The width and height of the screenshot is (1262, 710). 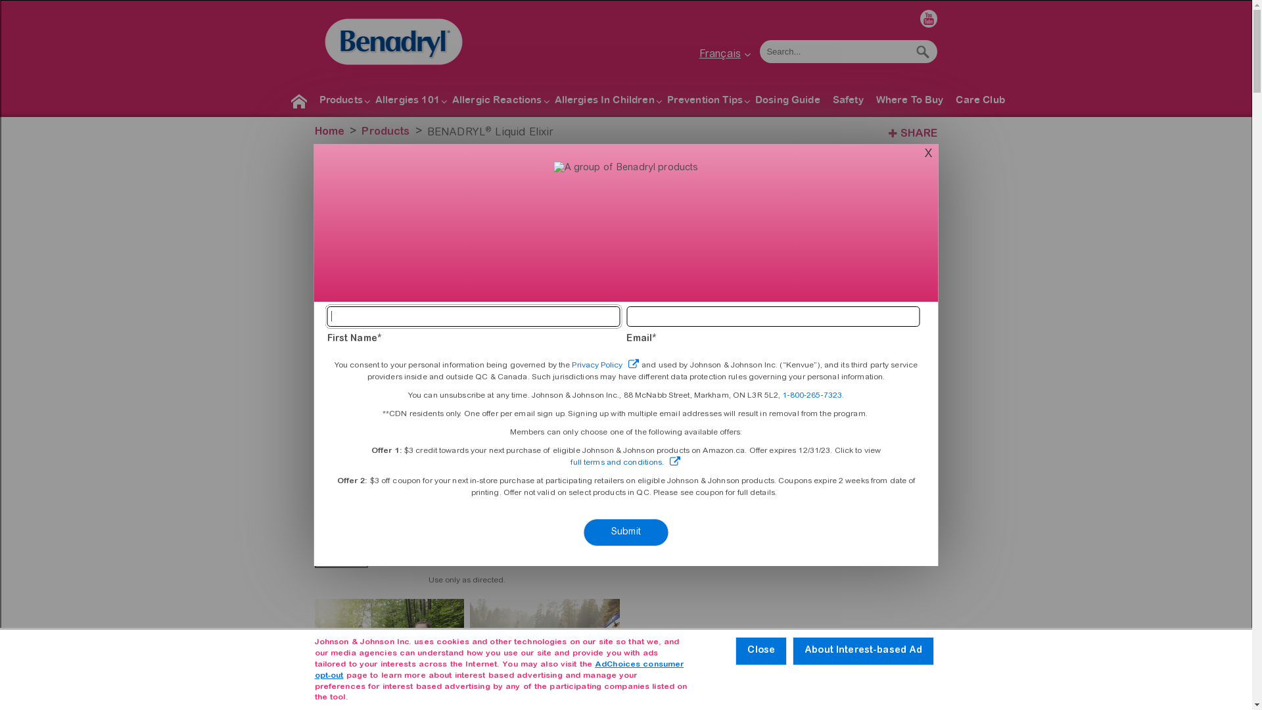 I want to click on Search, so click(x=923, y=51).